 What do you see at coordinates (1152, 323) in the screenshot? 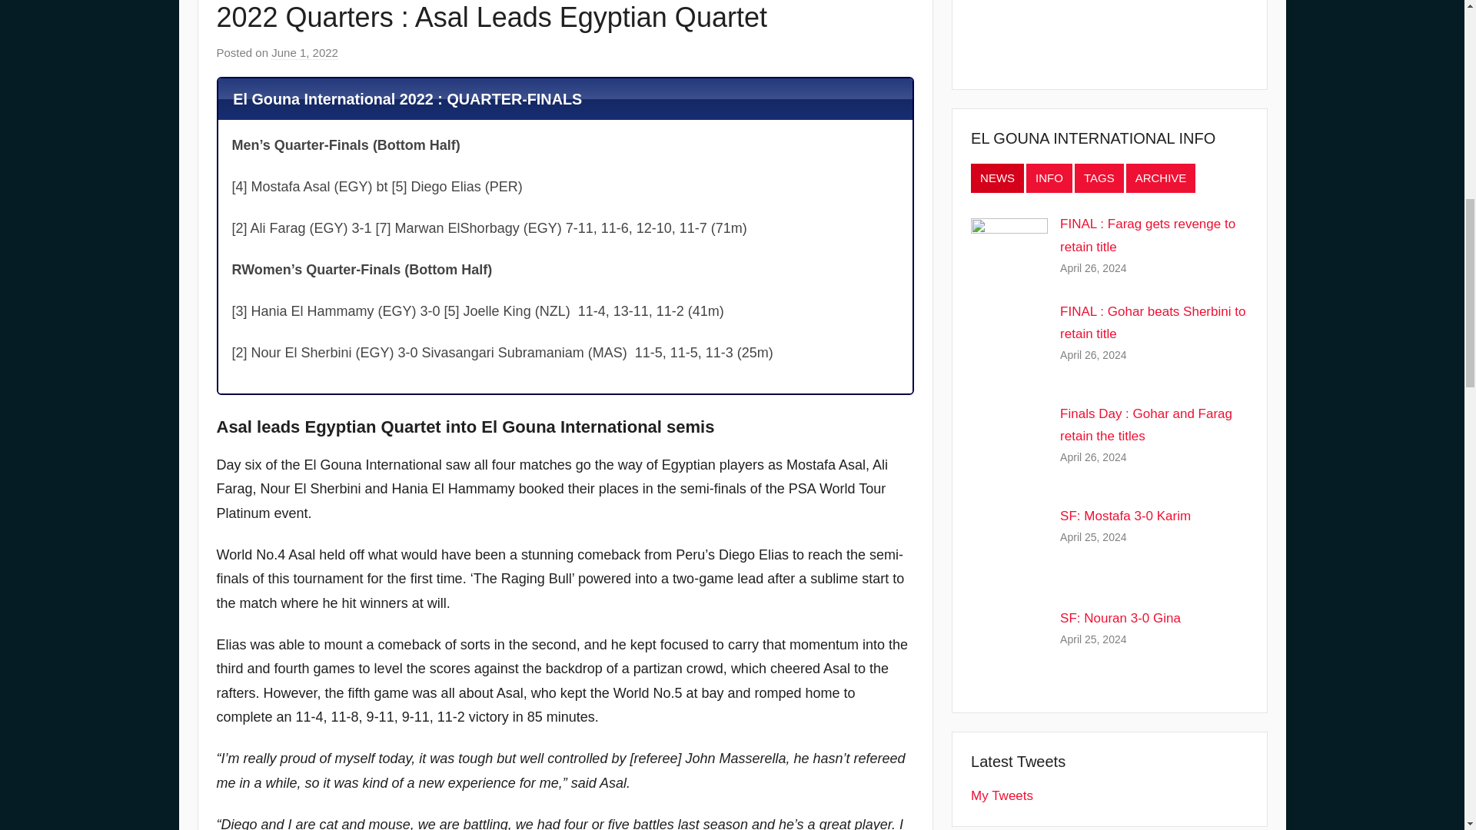
I see `FINAL : Gohar beats Sherbini to retain title` at bounding box center [1152, 323].